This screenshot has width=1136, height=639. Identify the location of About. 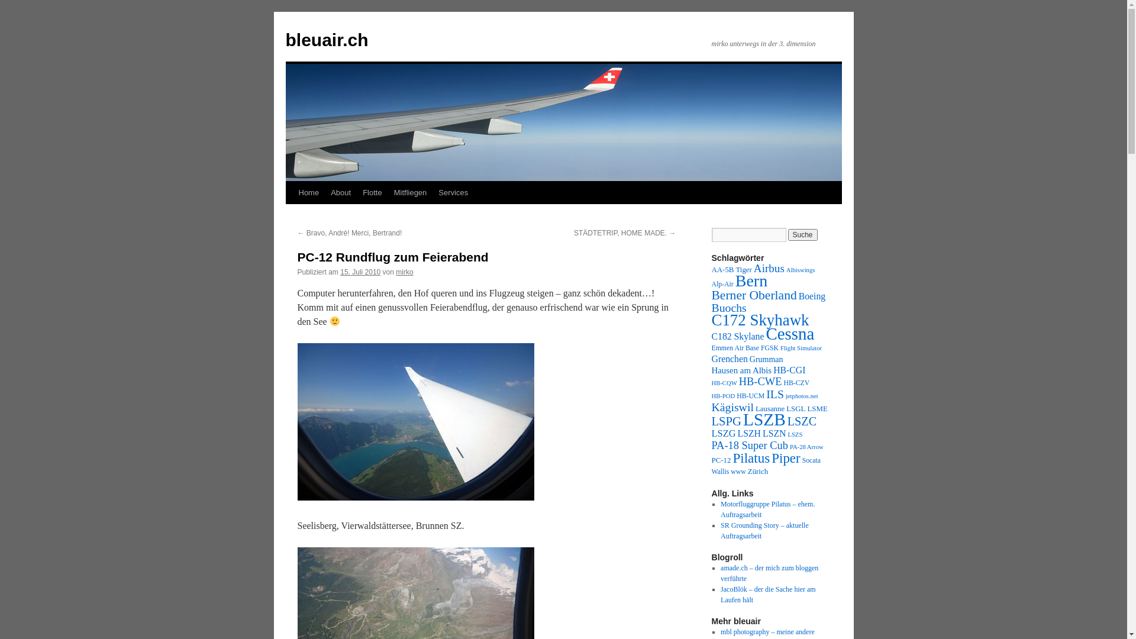
(341, 193).